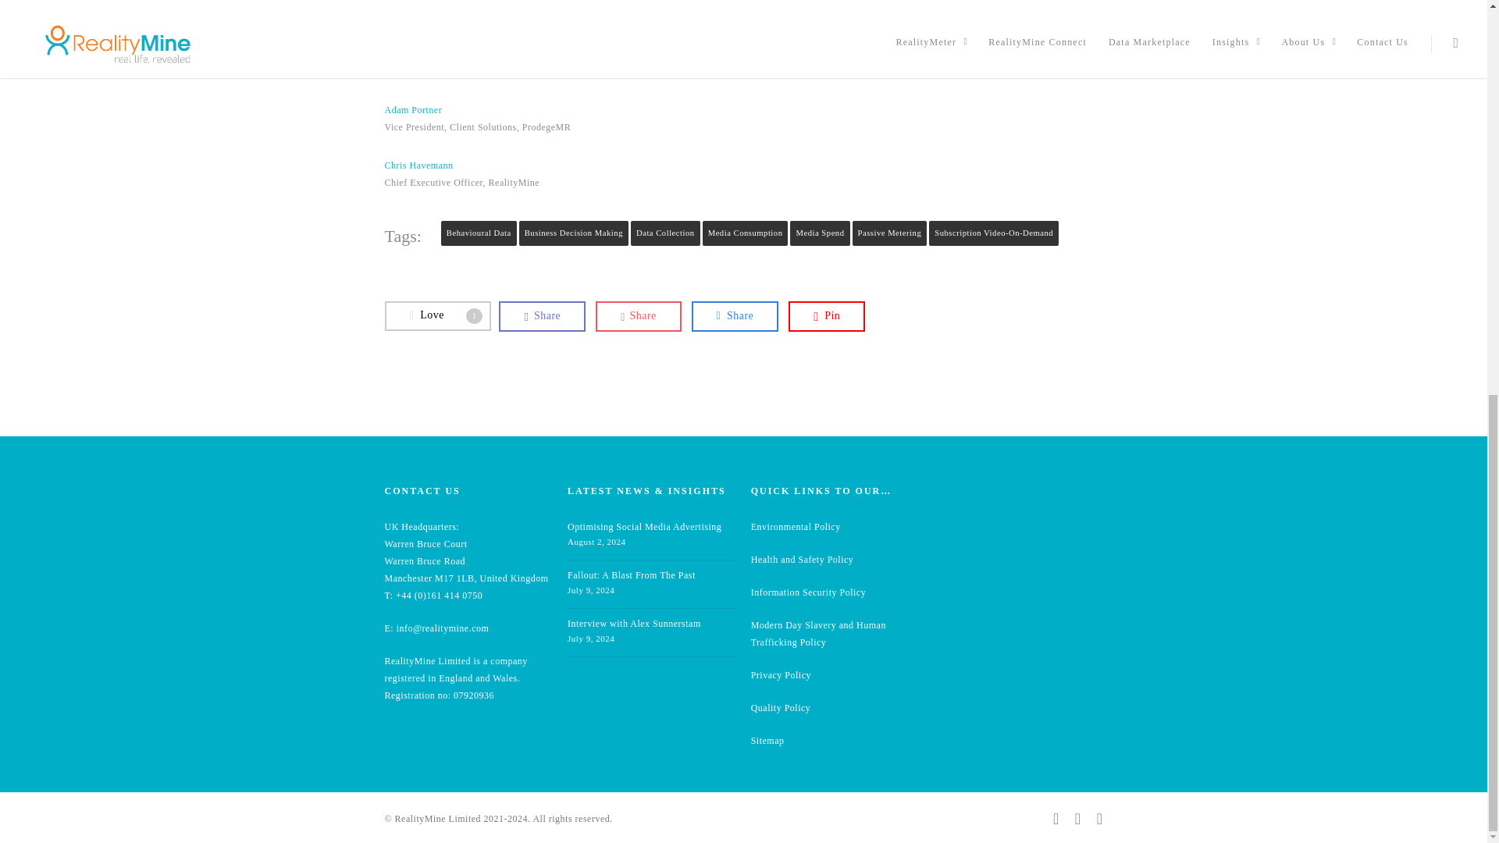 The image size is (1499, 843). What do you see at coordinates (993, 233) in the screenshot?
I see `Subscription Video-On-Demand` at bounding box center [993, 233].